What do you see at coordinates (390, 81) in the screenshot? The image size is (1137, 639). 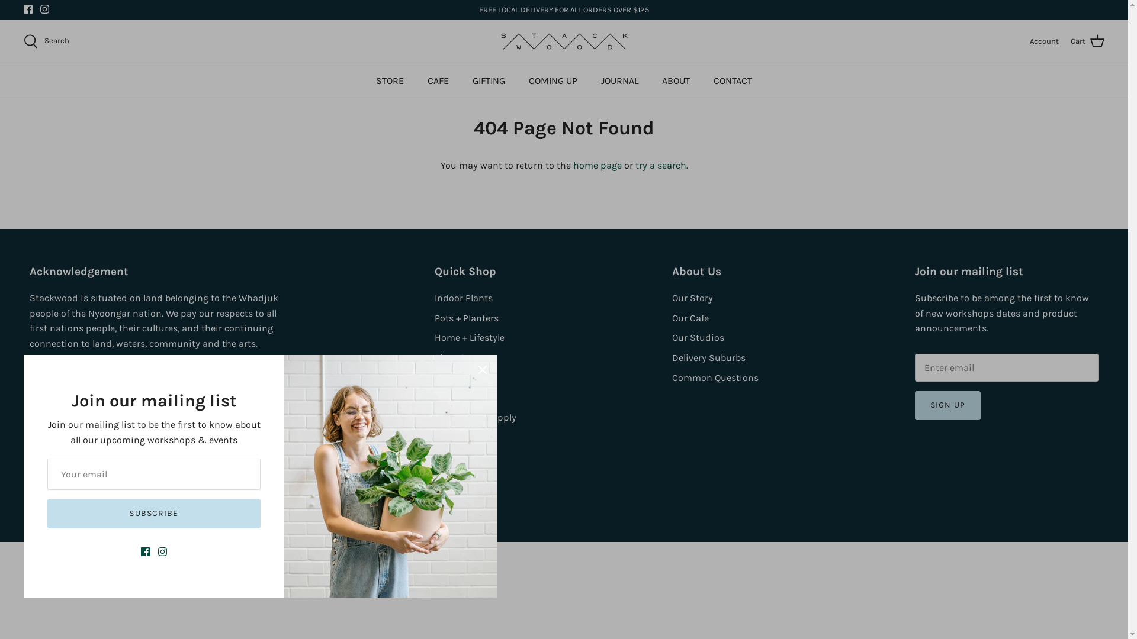 I see `STORE` at bounding box center [390, 81].